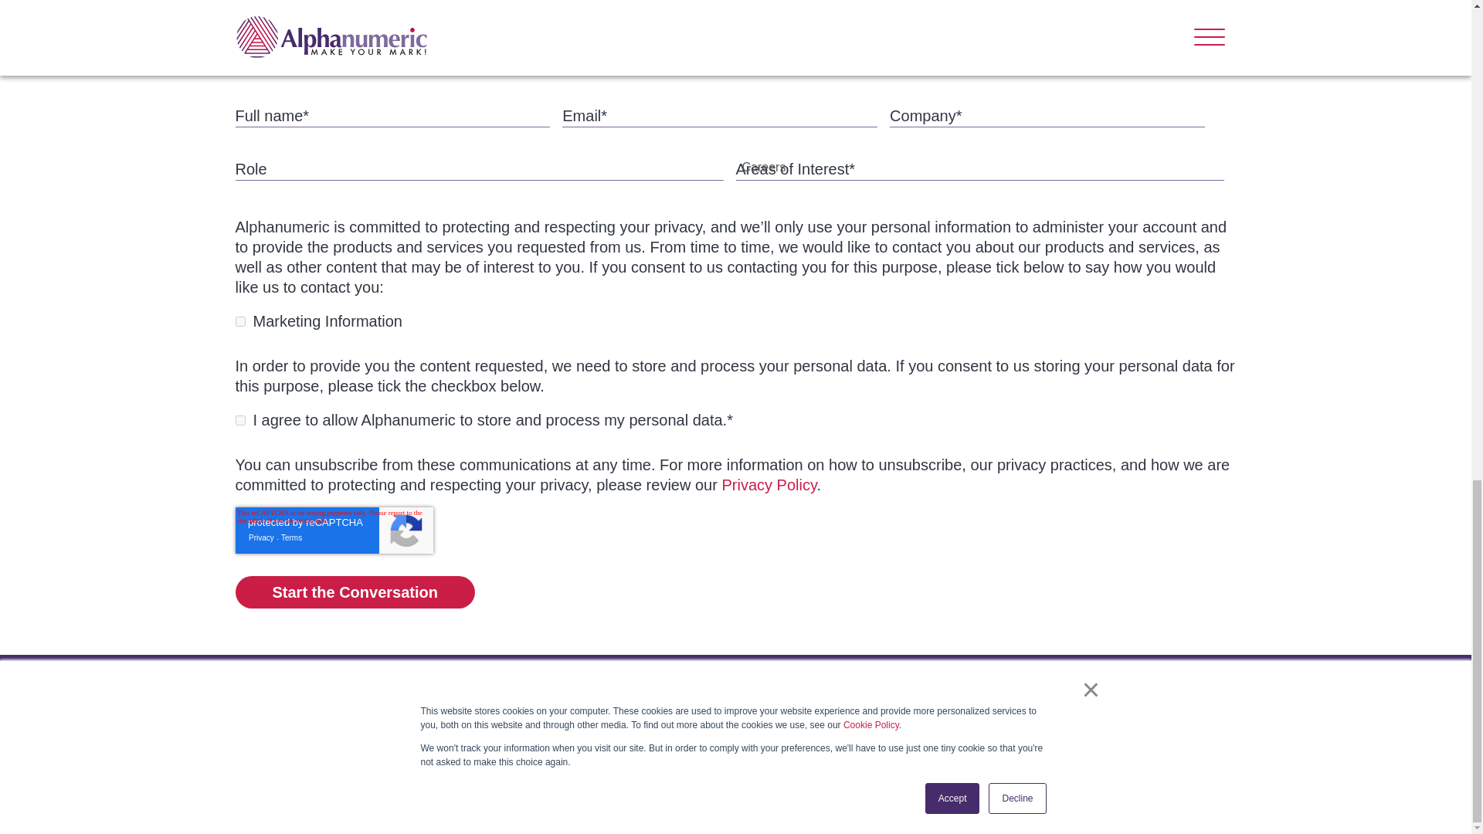 The height and width of the screenshot is (834, 1483). What do you see at coordinates (239, 321) in the screenshot?
I see `true` at bounding box center [239, 321].